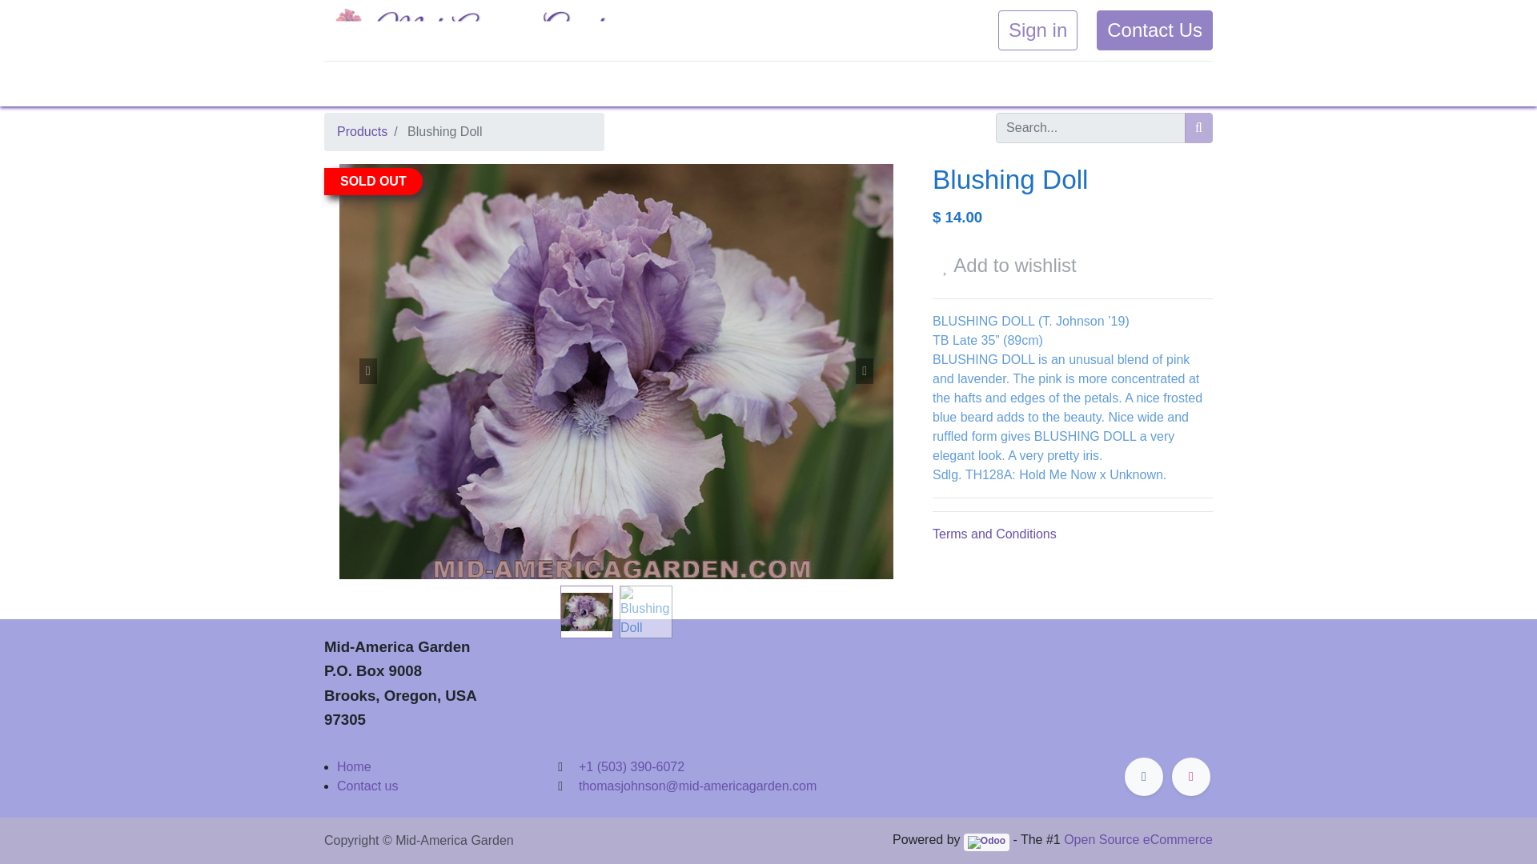 This screenshot has width=1537, height=864. Describe the element at coordinates (1009, 266) in the screenshot. I see `Add to wishlist` at that location.